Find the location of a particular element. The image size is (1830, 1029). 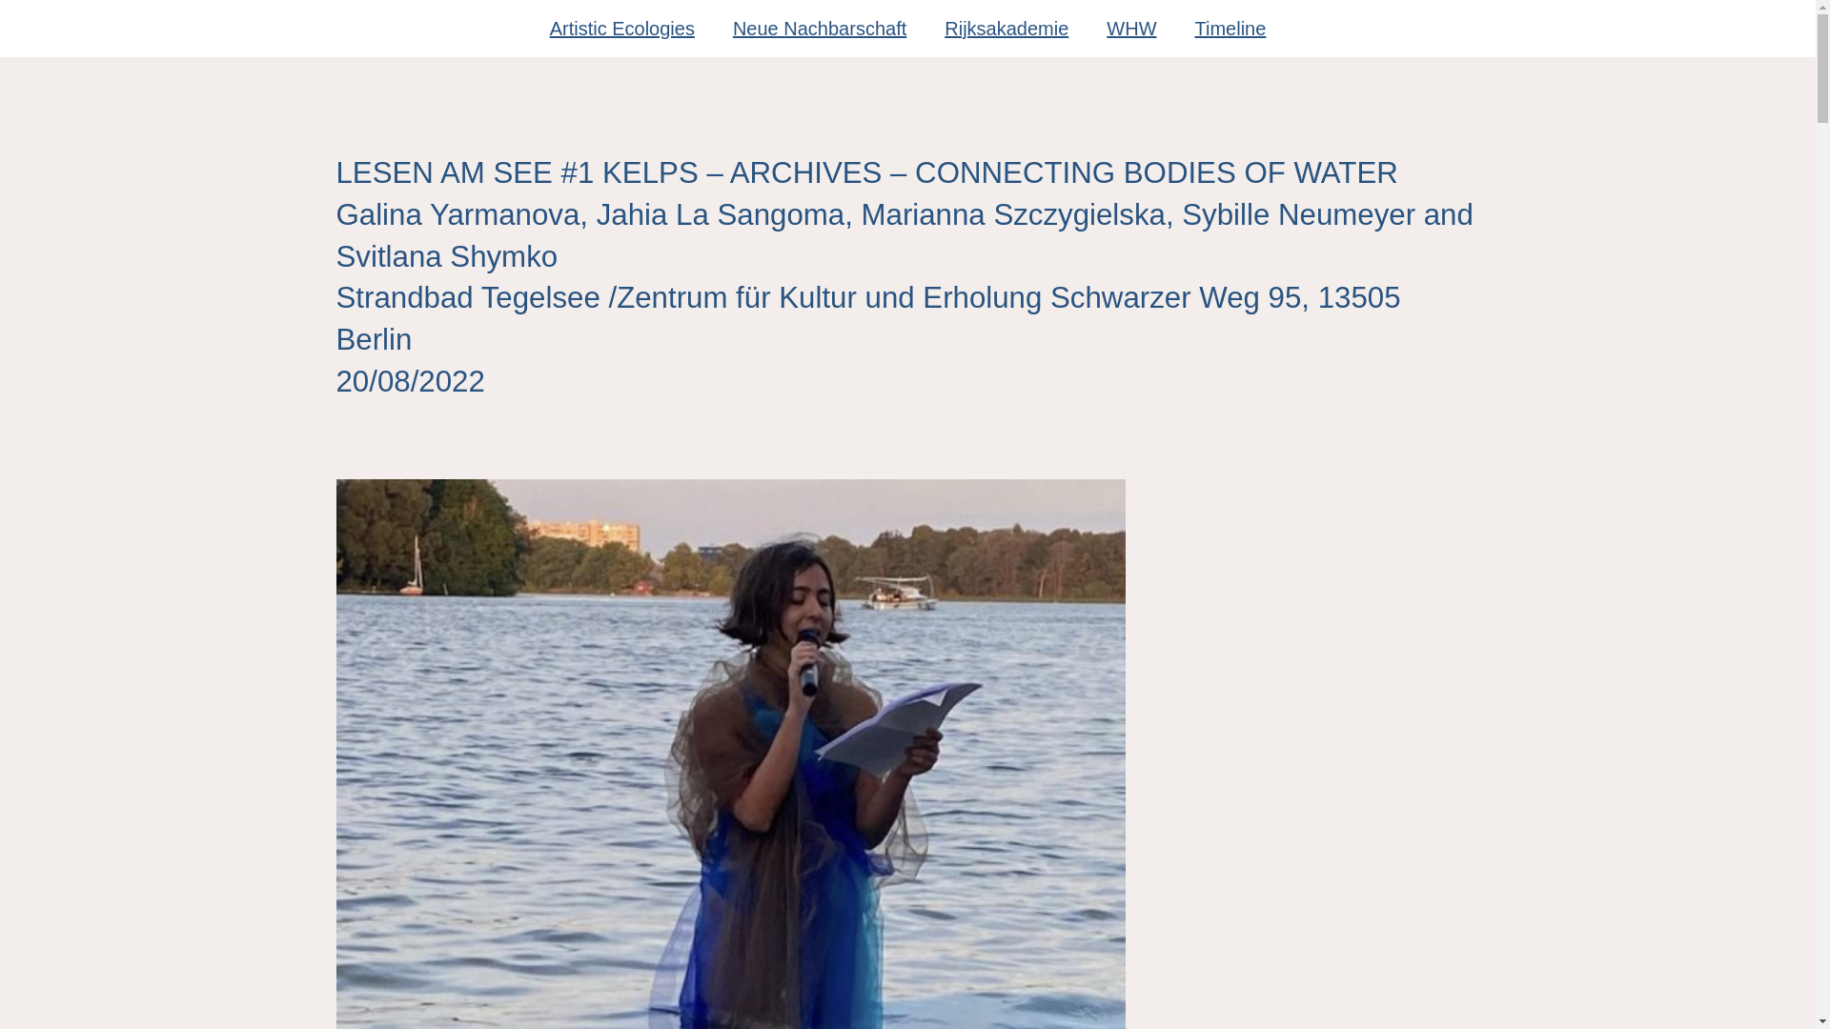

Timeline is located at coordinates (1231, 29).